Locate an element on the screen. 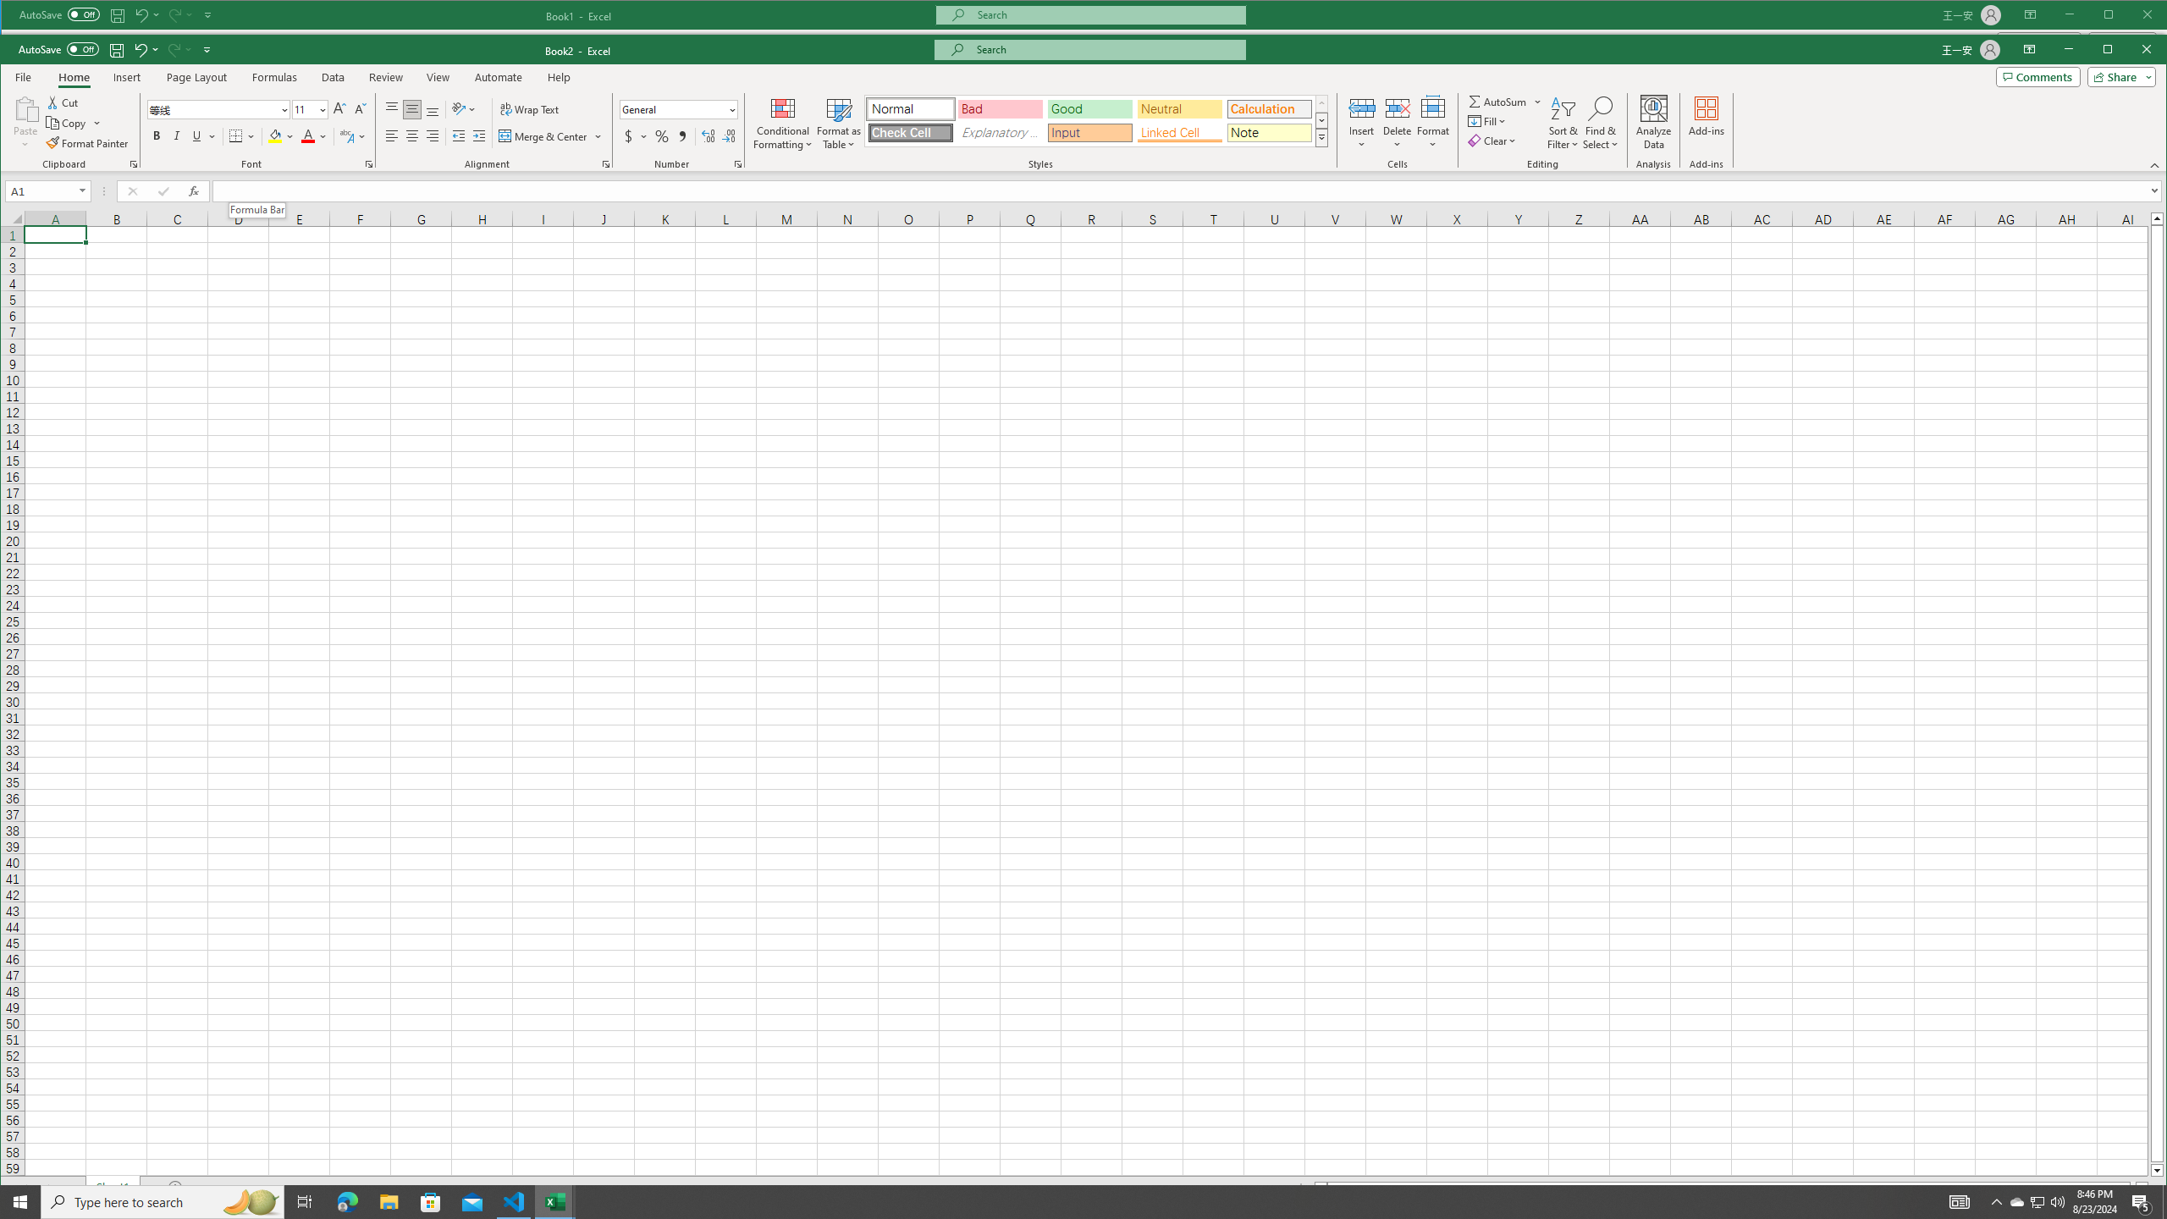  Sheet1 is located at coordinates (112, 1187).